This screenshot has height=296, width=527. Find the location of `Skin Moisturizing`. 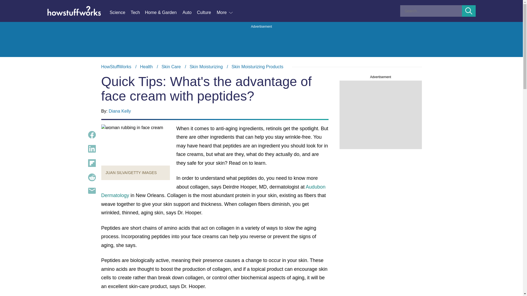

Skin Moisturizing is located at coordinates (206, 67).